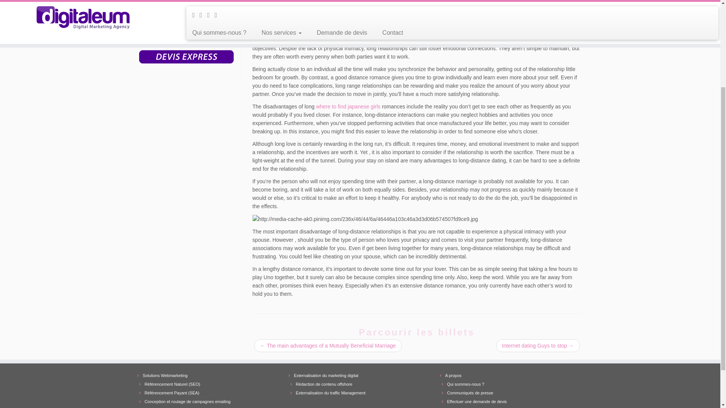  Describe the element at coordinates (335, 1) in the screenshot. I see `4 octobre 2021` at that location.